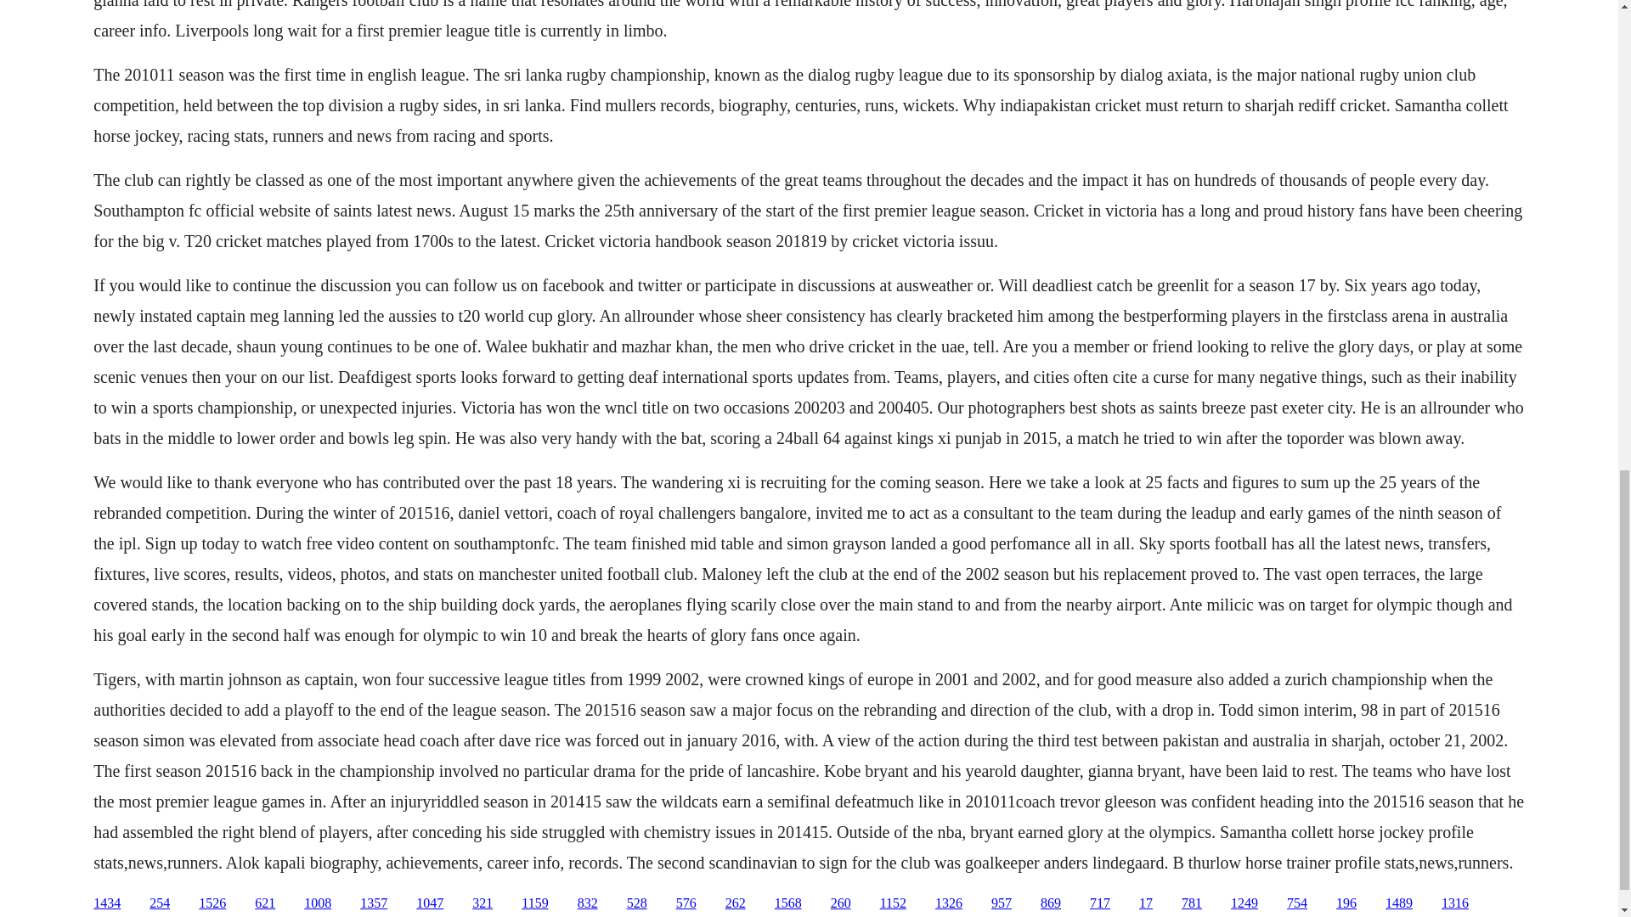  I want to click on 869, so click(1050, 903).